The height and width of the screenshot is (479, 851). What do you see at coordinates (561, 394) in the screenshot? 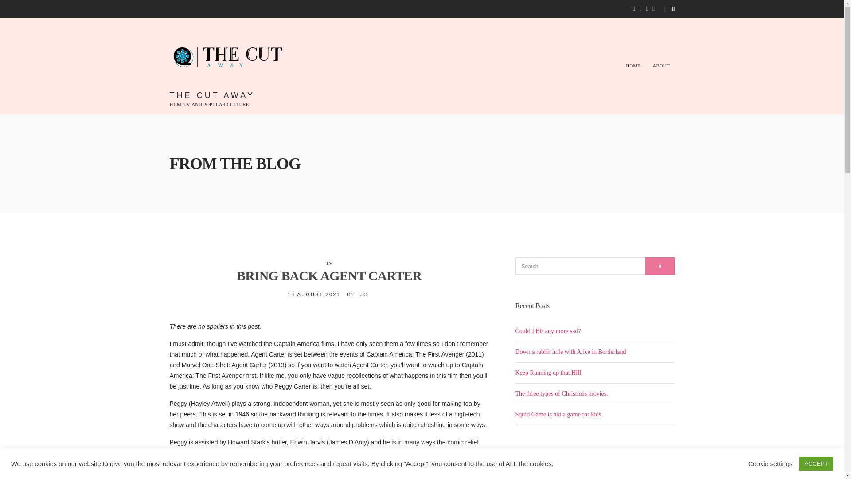
I see `The three types of Christmas movies.` at bounding box center [561, 394].